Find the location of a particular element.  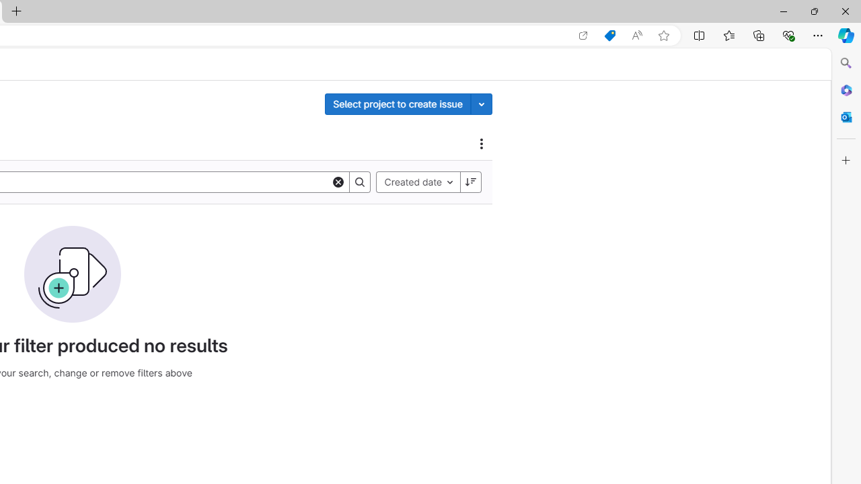

Sort direction: Descending is located at coordinates (470, 182).